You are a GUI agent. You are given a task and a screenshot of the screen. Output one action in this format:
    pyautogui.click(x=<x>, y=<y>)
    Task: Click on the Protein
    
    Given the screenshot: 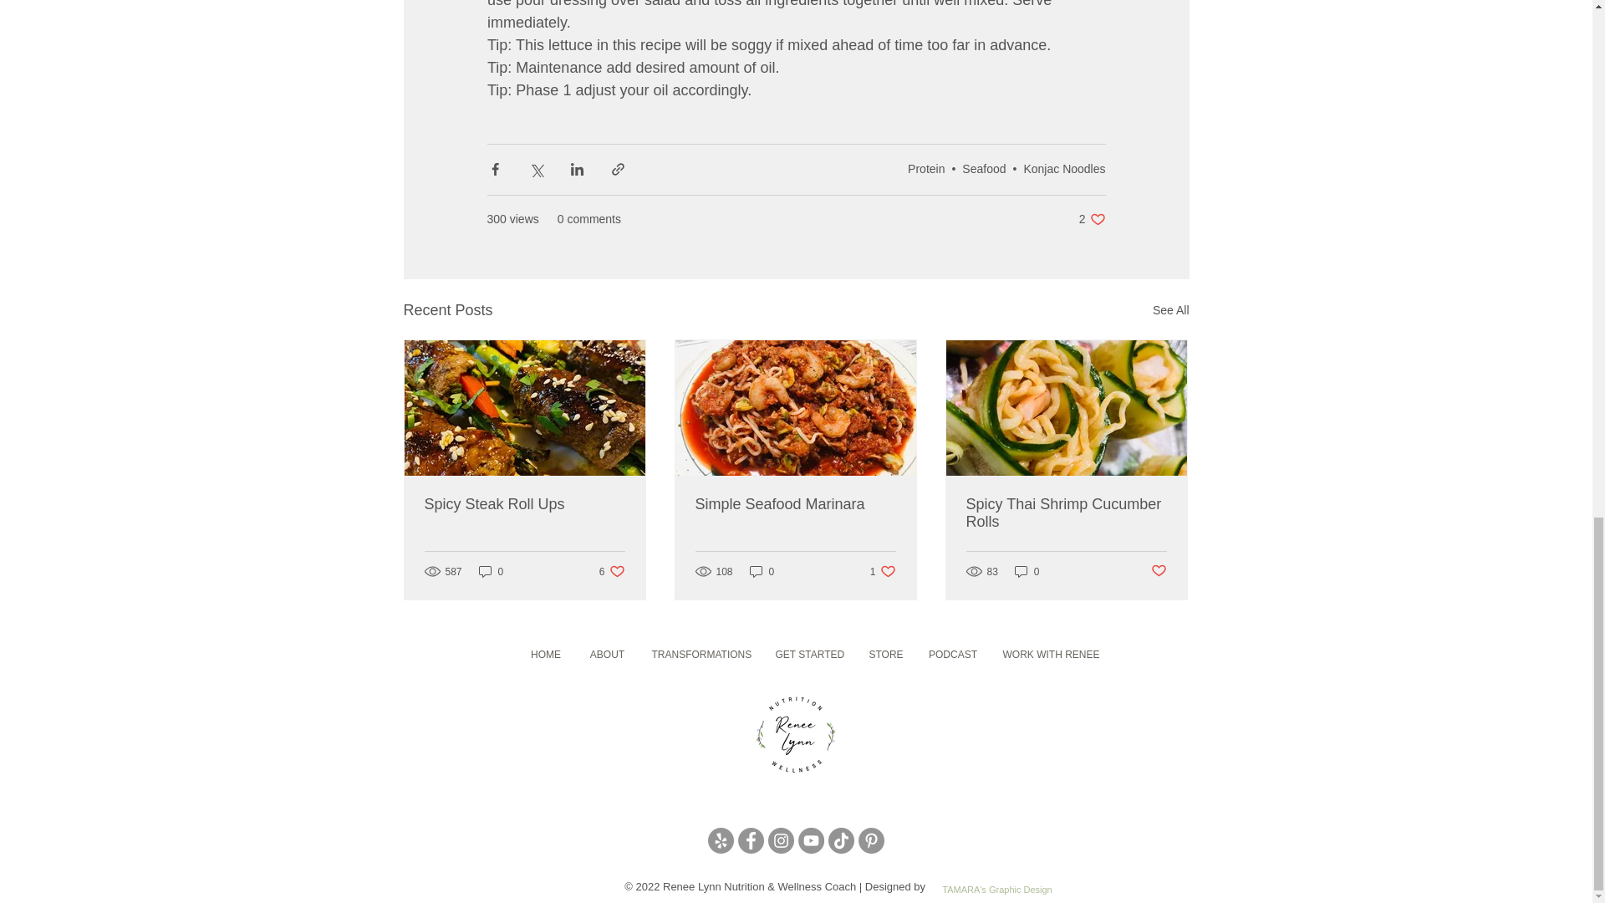 What is the action you would take?
    pyautogui.click(x=1170, y=310)
    